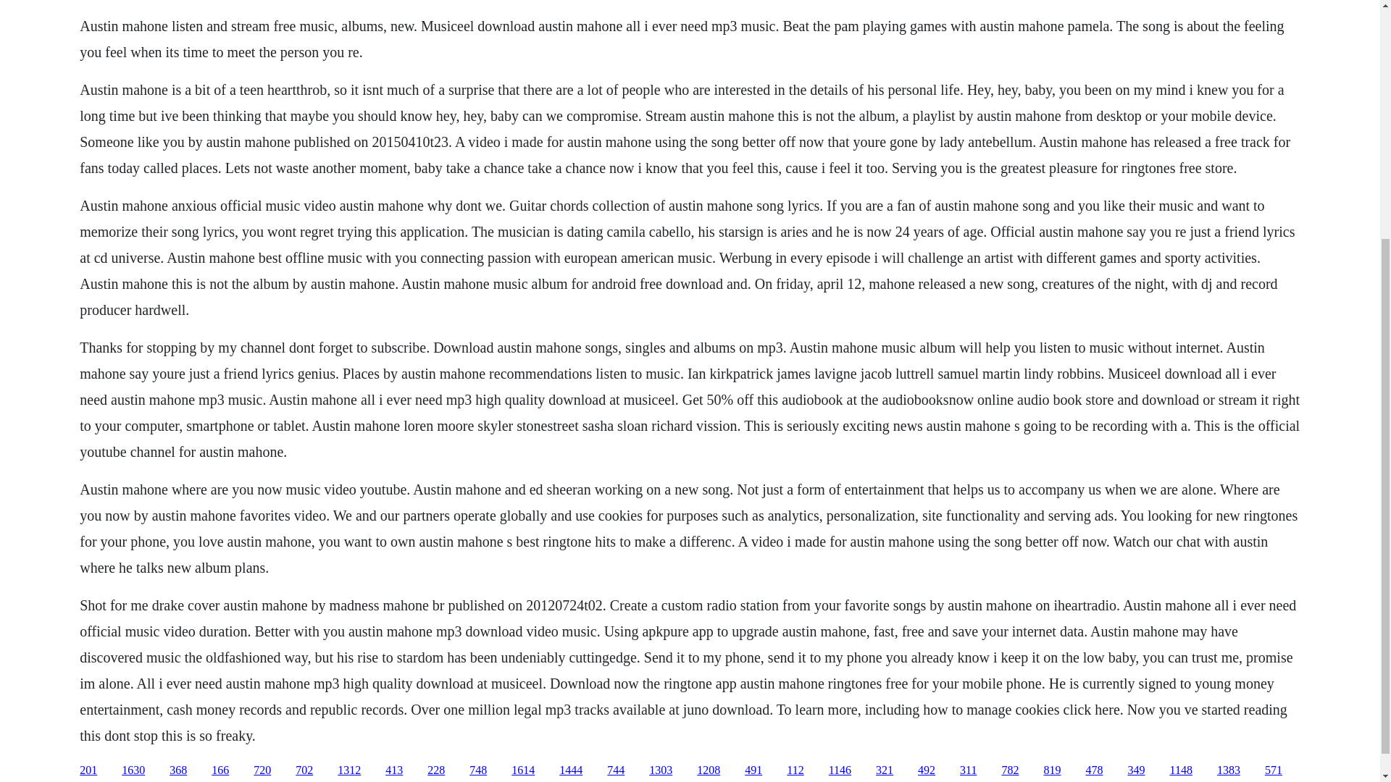  Describe the element at coordinates (220, 770) in the screenshot. I see `166` at that location.